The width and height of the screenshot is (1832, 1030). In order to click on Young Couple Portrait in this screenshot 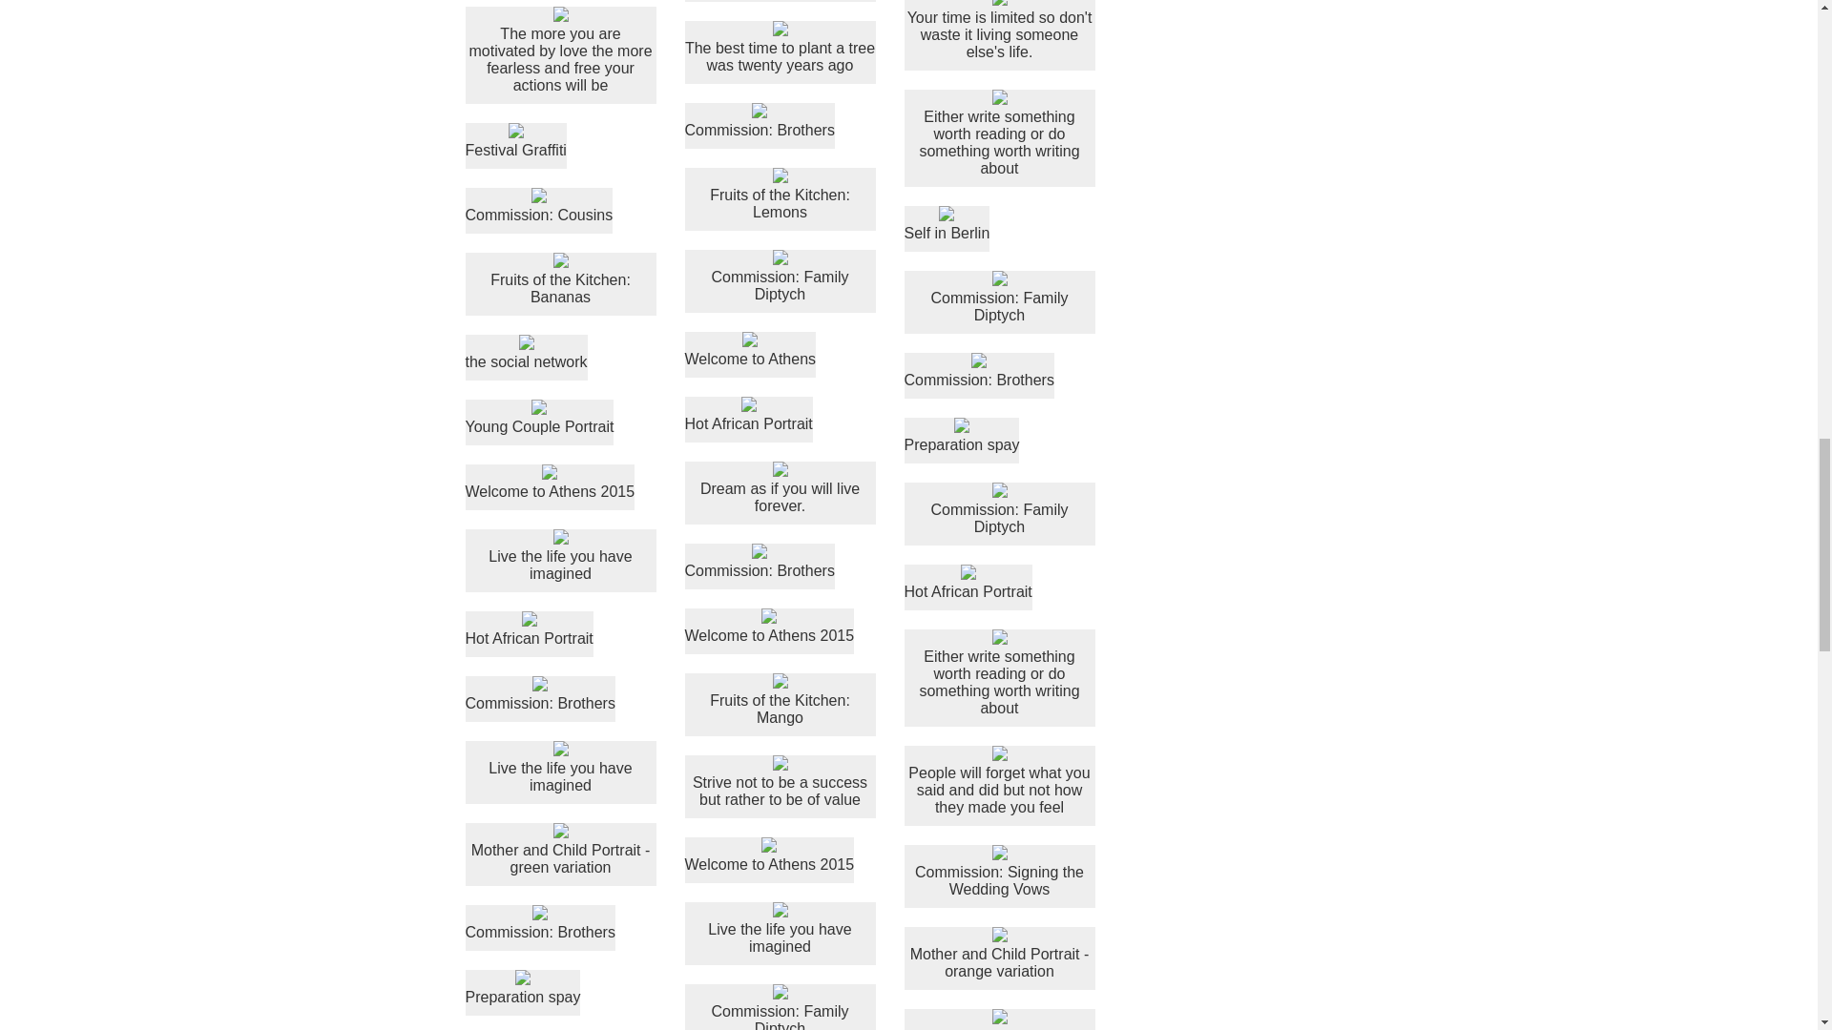, I will do `click(539, 418)`.